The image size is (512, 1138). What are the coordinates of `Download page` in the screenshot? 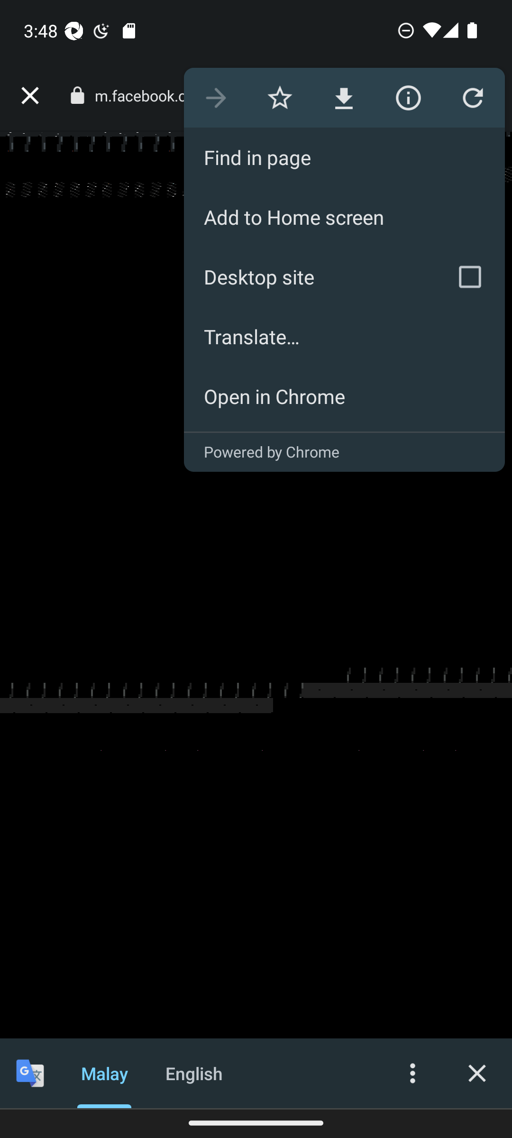 It's located at (343, 98).